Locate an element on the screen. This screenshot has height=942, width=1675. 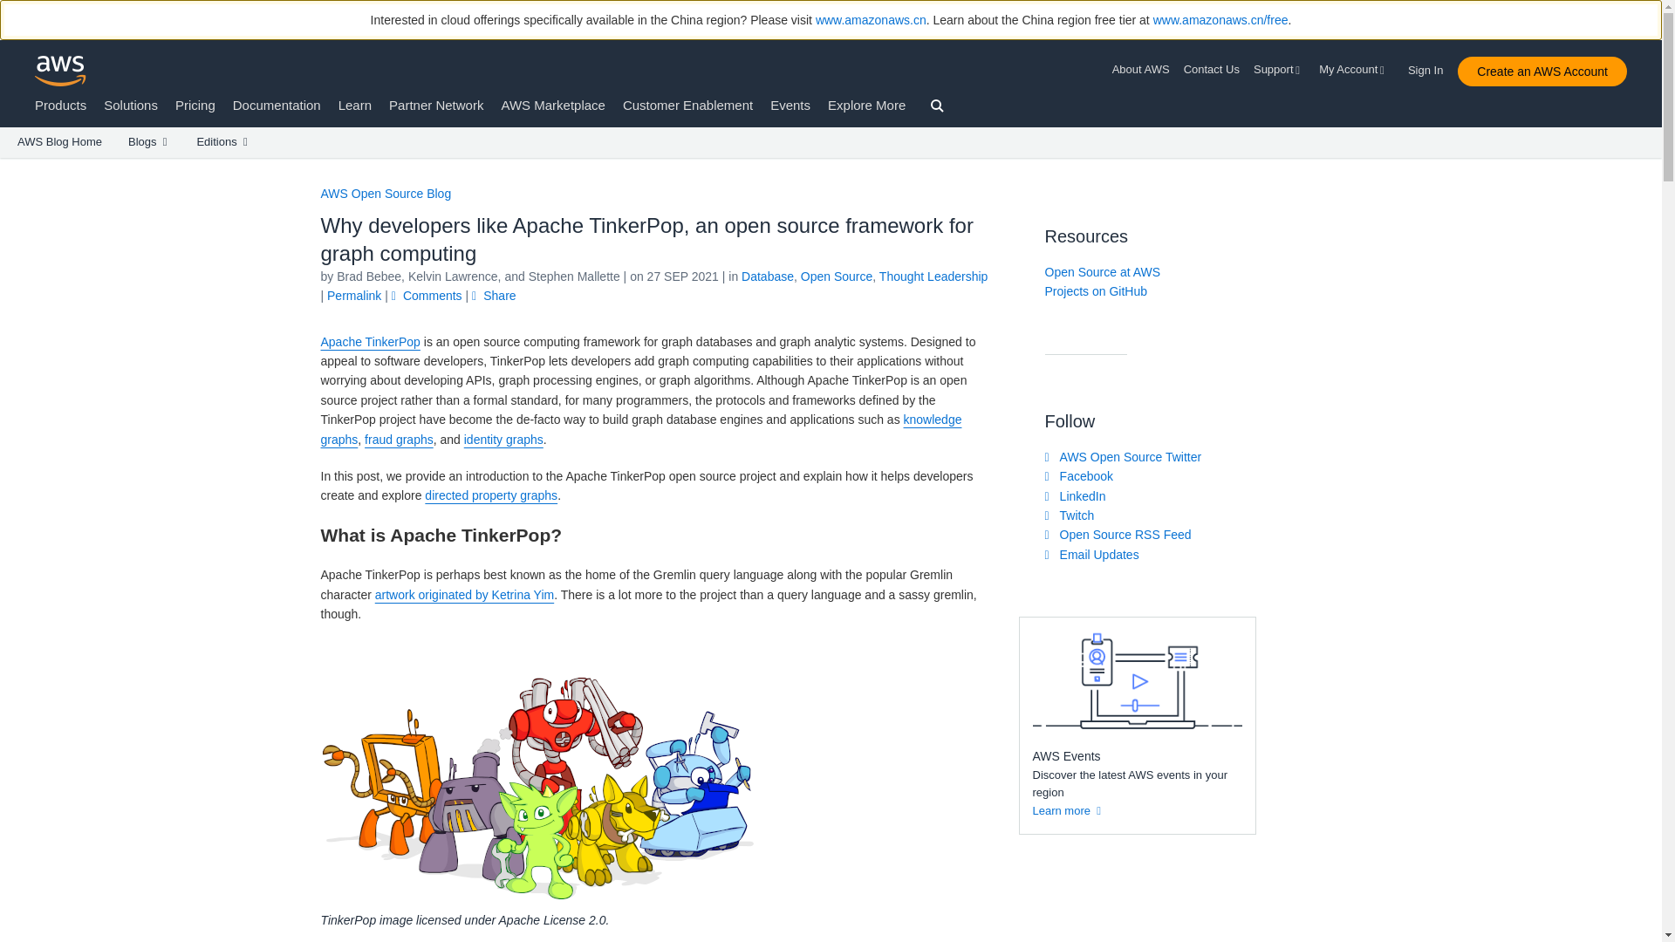
Skip to Main Content is located at coordinates (9, 166).